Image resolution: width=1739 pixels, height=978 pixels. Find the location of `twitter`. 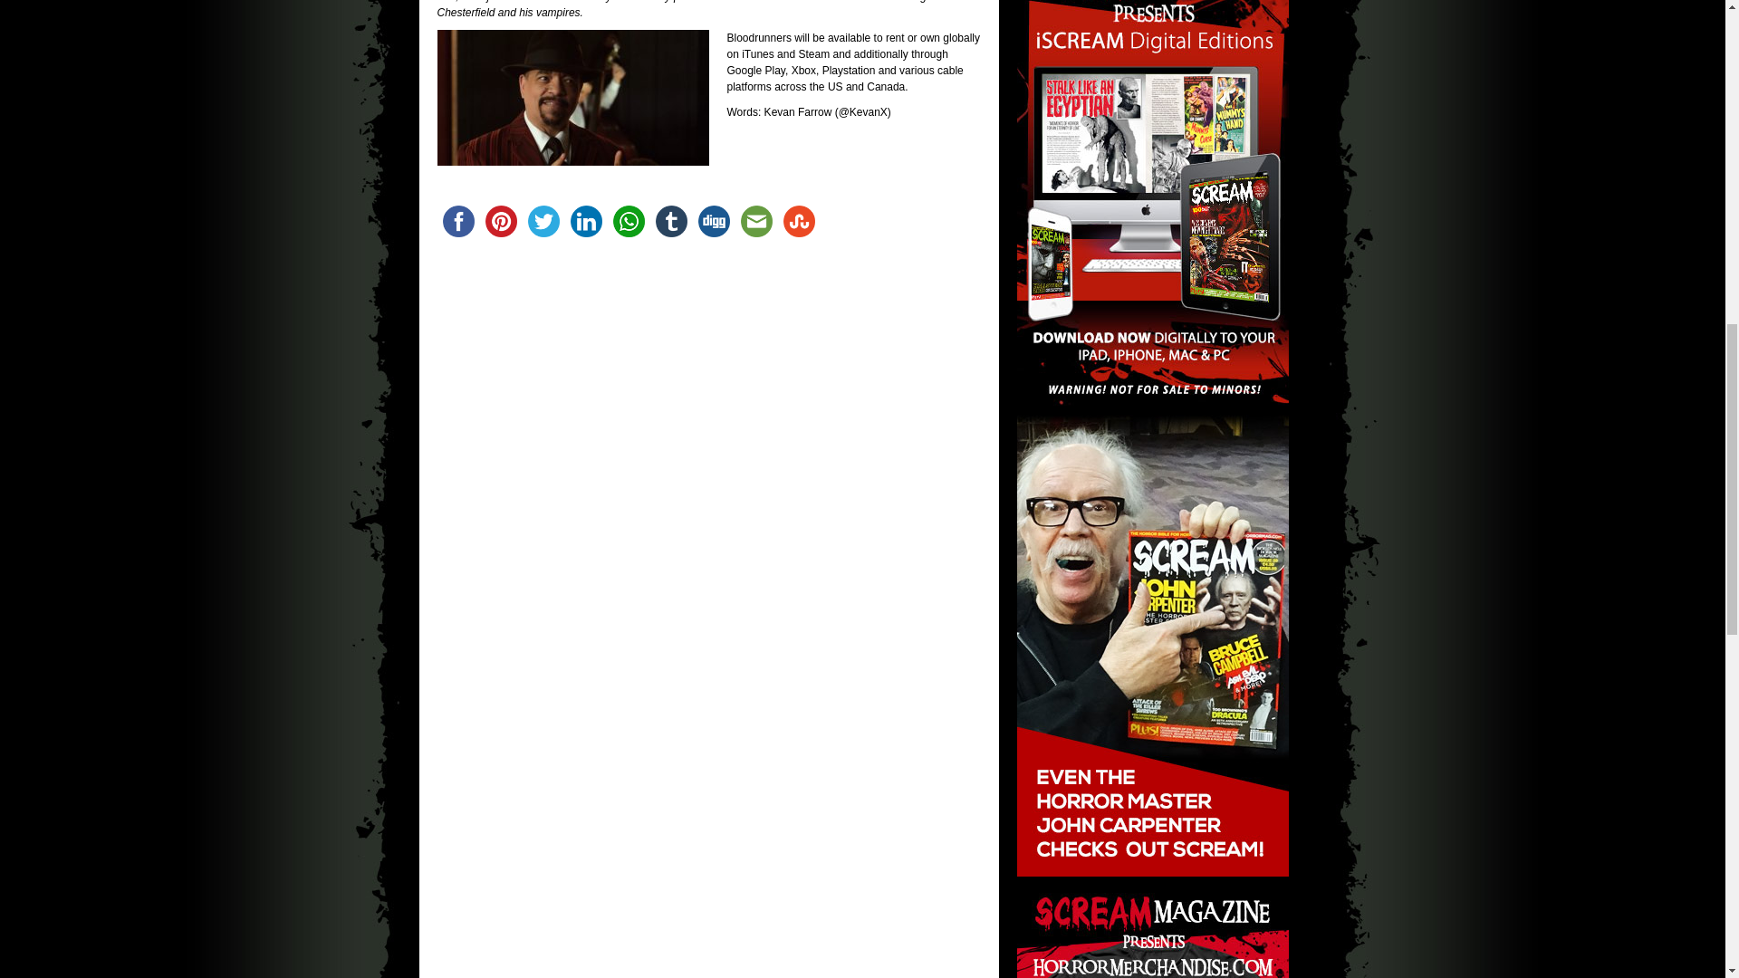

twitter is located at coordinates (543, 221).